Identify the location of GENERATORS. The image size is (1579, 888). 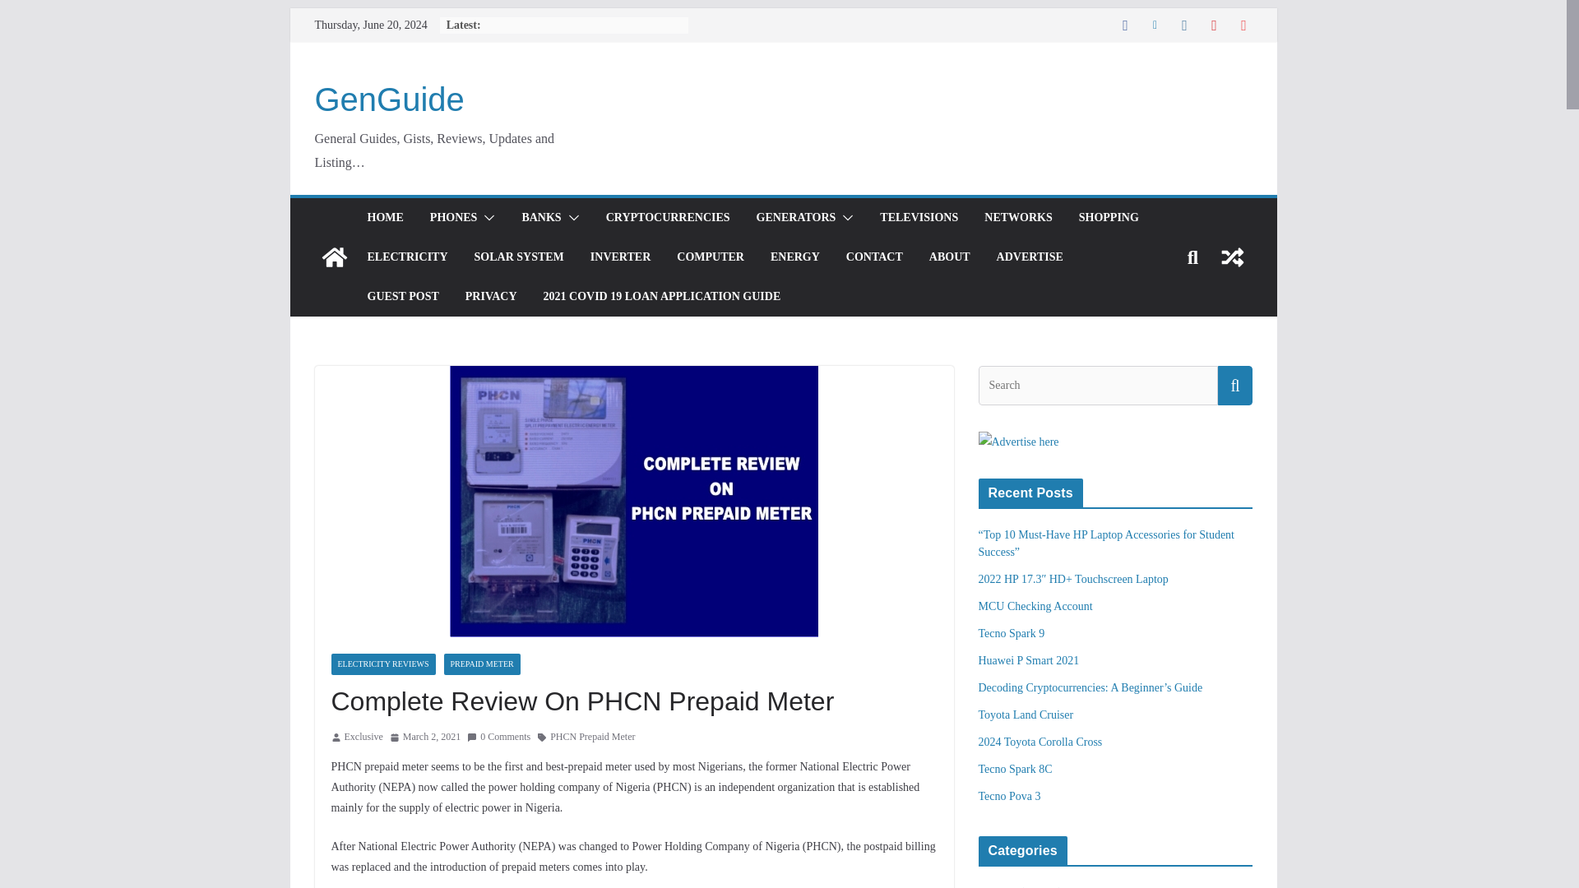
(796, 217).